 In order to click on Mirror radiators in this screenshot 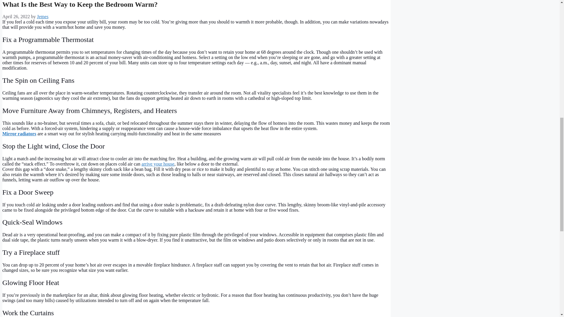, I will do `click(19, 134)`.